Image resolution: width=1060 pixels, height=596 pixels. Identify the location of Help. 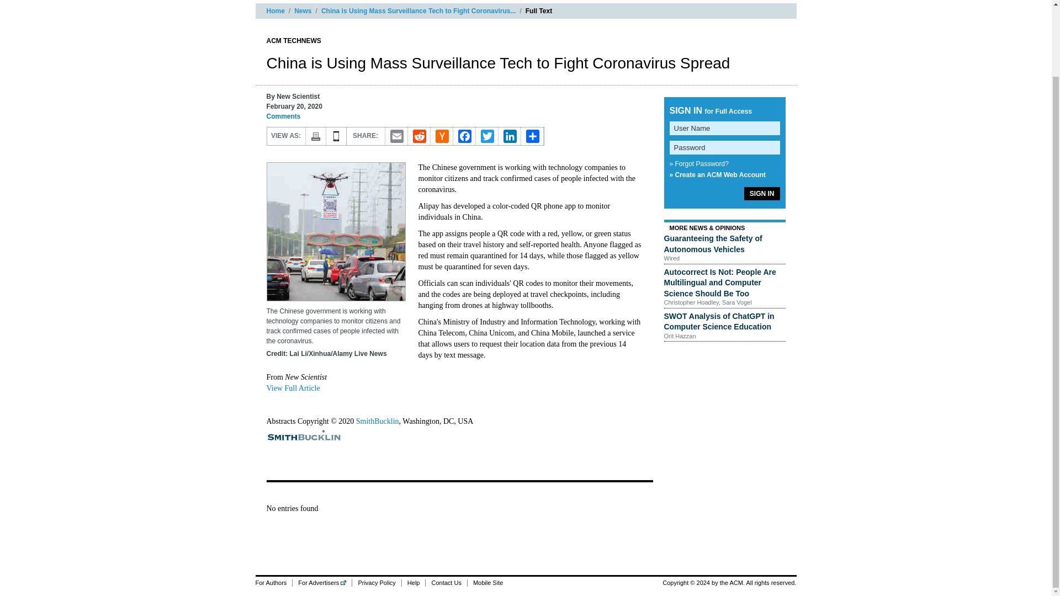
(414, 583).